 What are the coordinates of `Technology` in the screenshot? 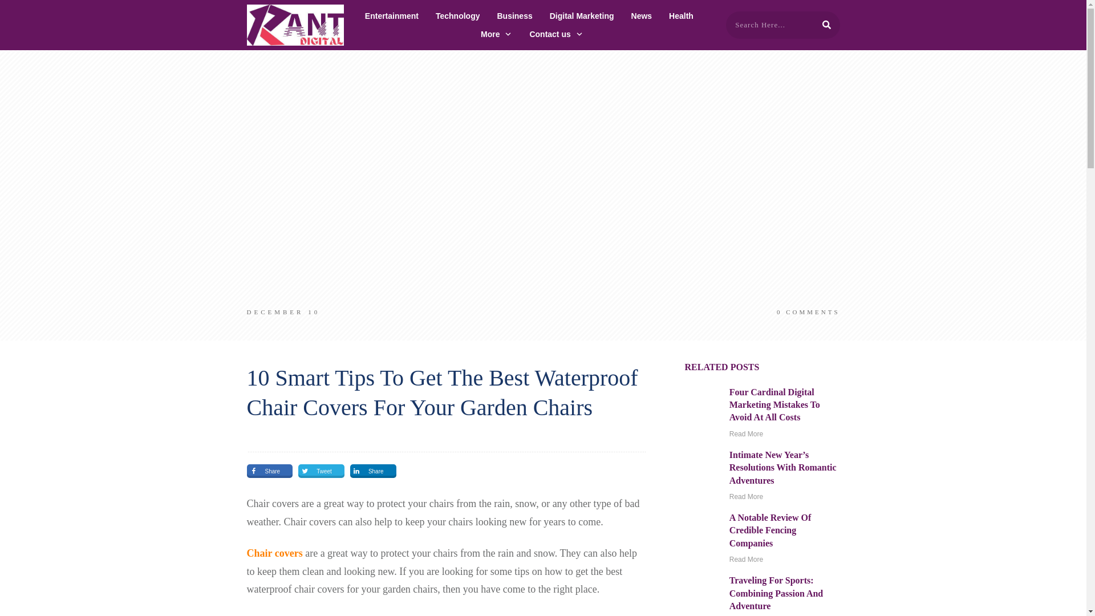 It's located at (458, 16).